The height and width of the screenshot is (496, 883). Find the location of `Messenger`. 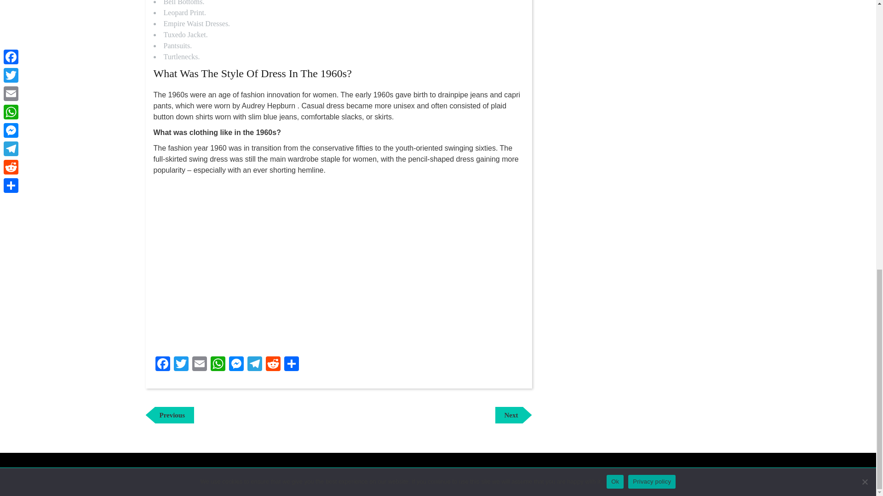

Messenger is located at coordinates (200, 365).